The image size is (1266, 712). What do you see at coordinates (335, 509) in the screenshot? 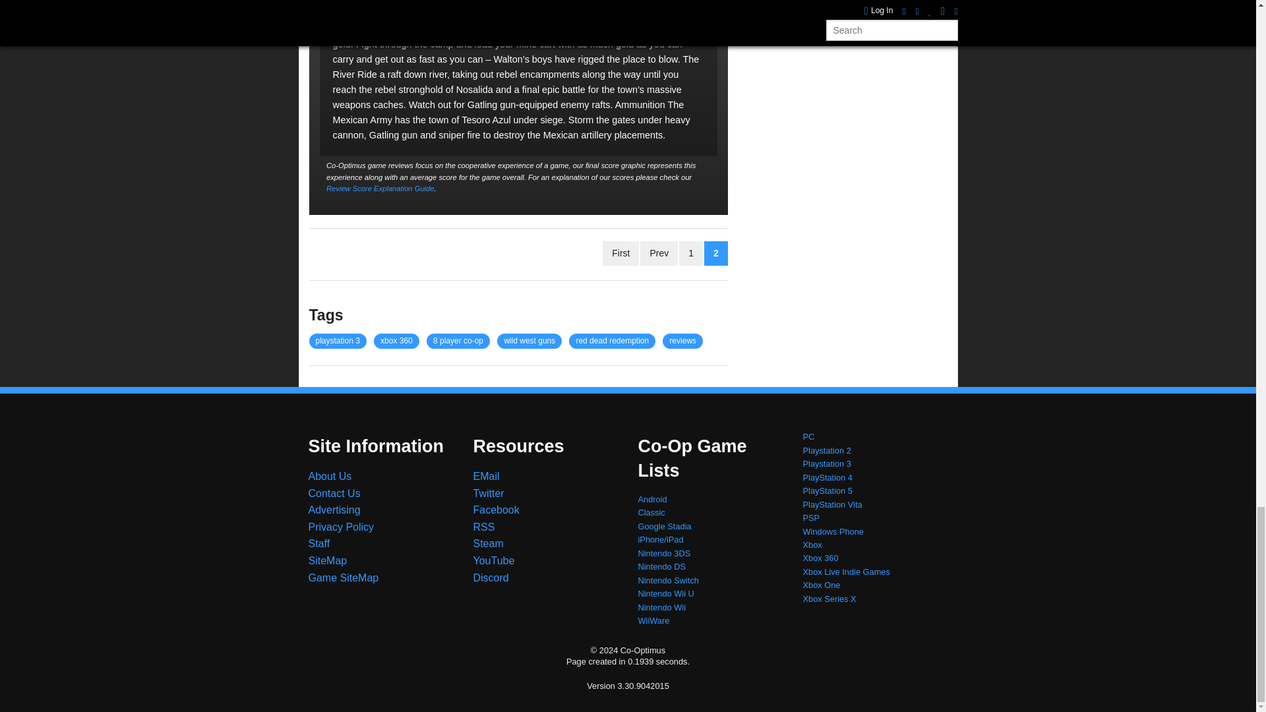
I see `Advertising rates and traffic numbers.` at bounding box center [335, 509].